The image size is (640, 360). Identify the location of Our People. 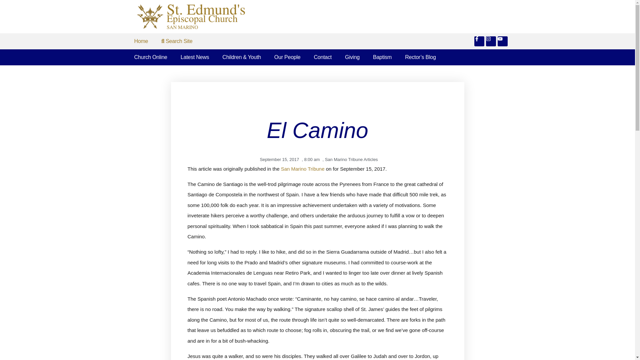
(287, 57).